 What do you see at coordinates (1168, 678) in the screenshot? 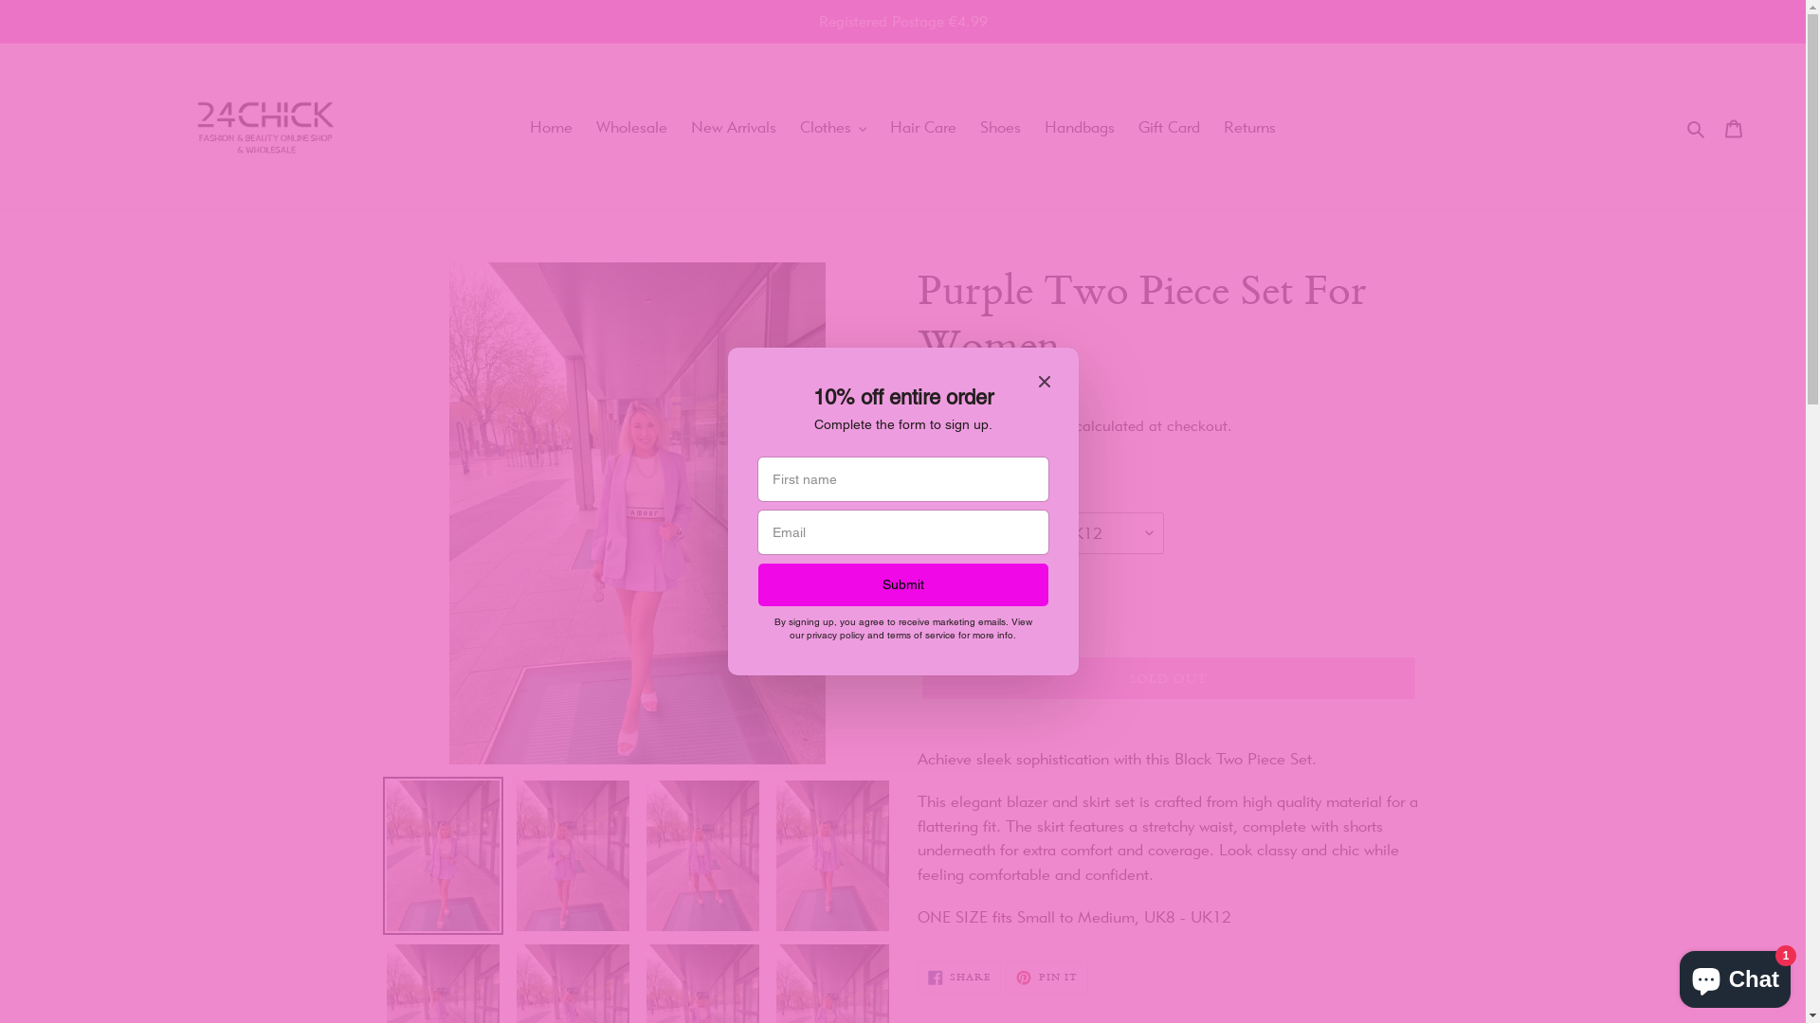
I see `SOLD OUT` at bounding box center [1168, 678].